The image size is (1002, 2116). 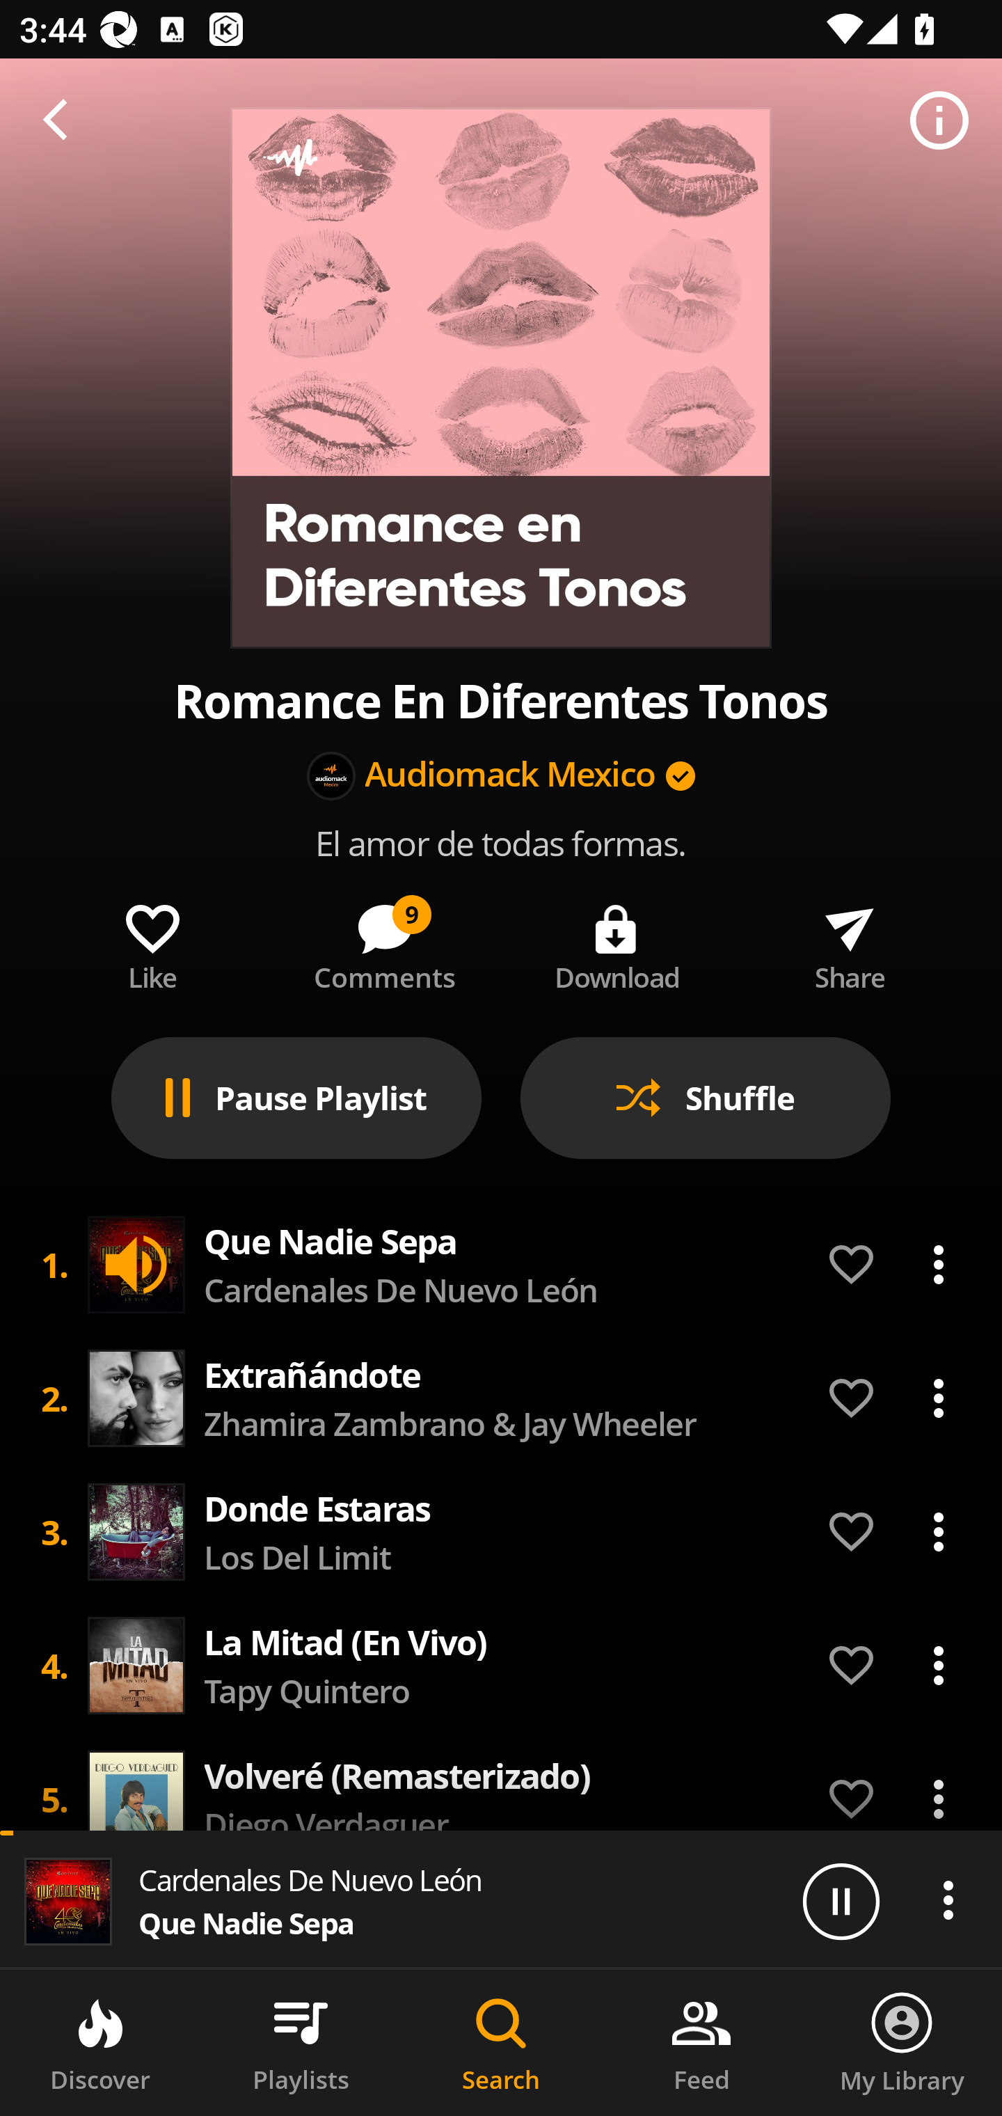 What do you see at coordinates (938, 1793) in the screenshot?
I see `Actions` at bounding box center [938, 1793].